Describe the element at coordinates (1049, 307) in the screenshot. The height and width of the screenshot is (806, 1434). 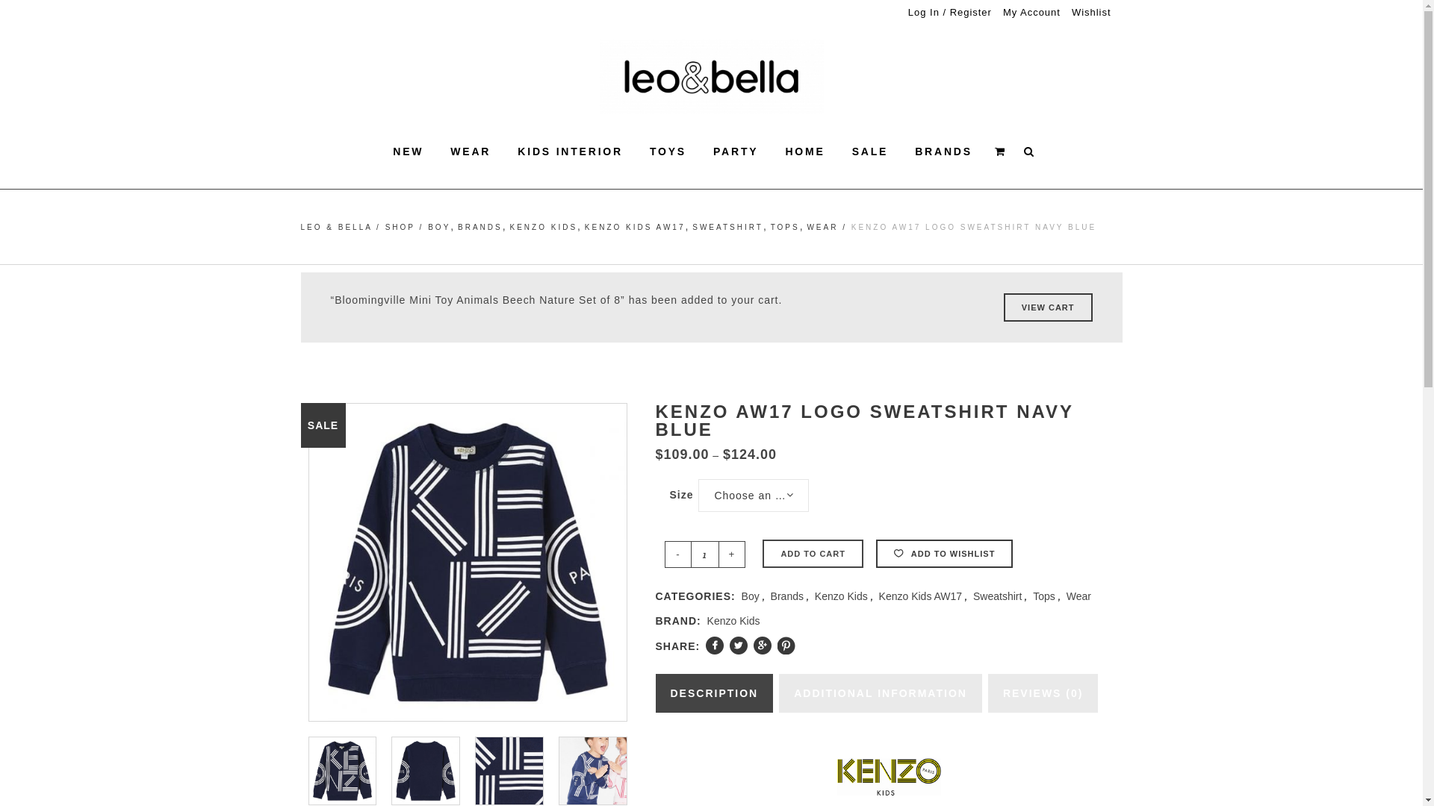
I see `VIEW CART` at that location.